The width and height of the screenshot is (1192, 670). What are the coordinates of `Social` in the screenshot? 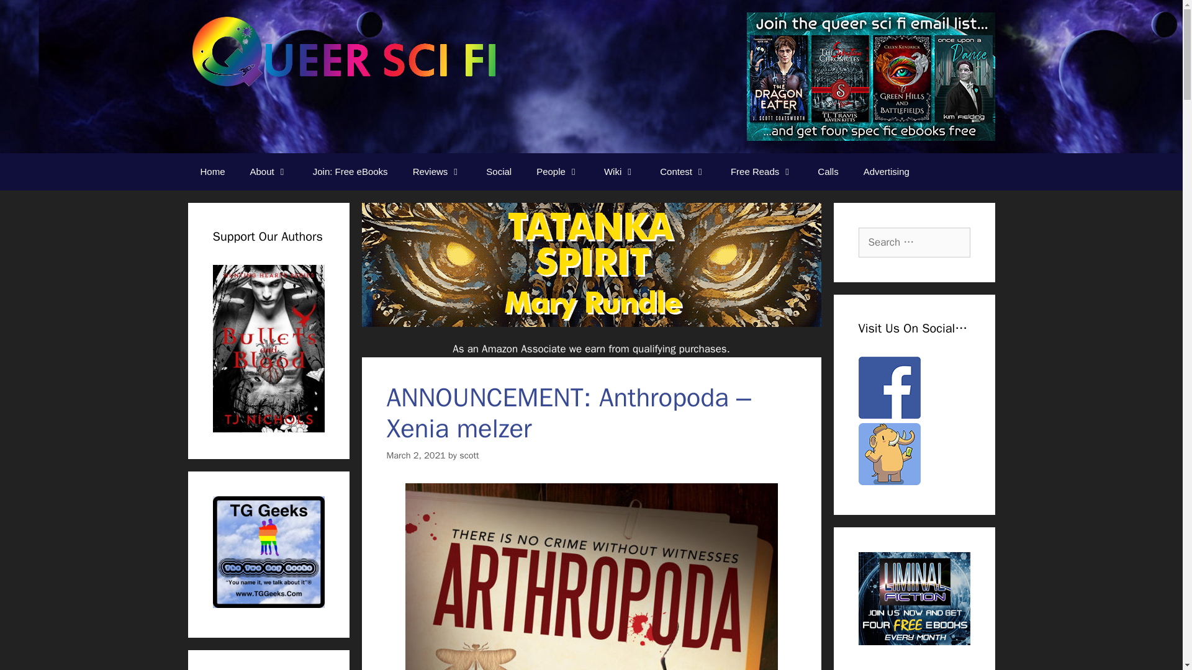 It's located at (499, 171).